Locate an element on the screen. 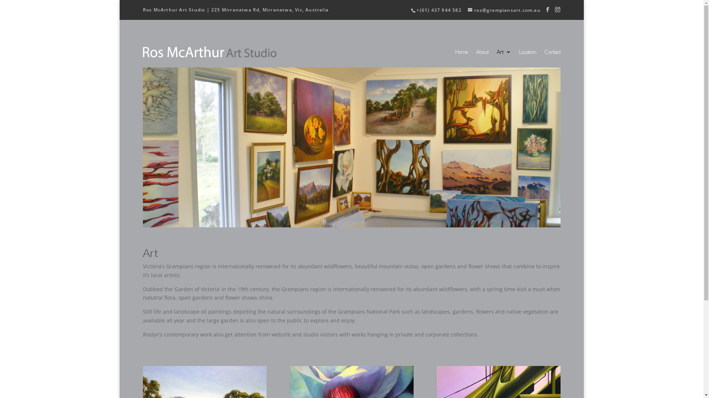  Location is located at coordinates (527, 56).